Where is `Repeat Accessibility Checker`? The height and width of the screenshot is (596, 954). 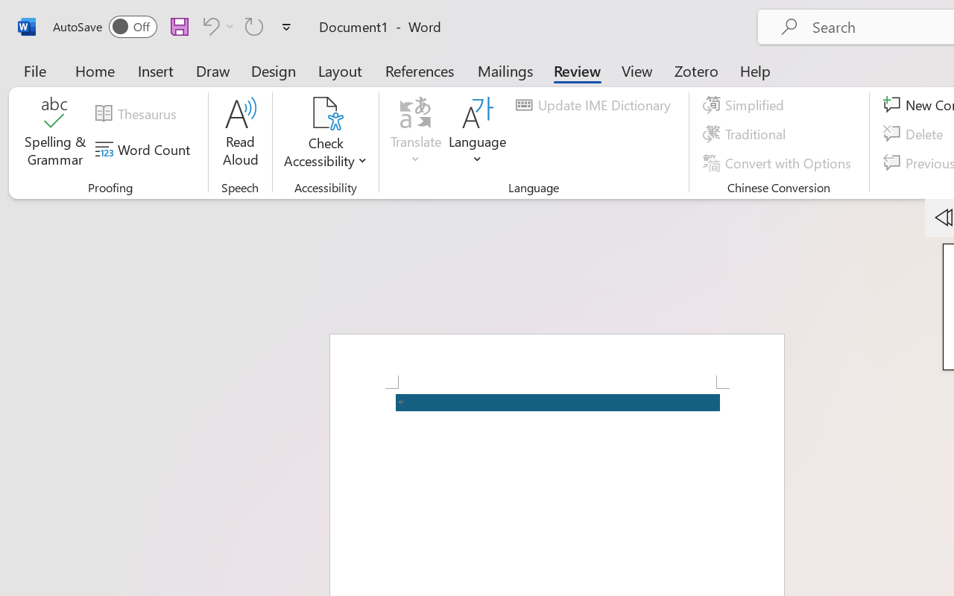 Repeat Accessibility Checker is located at coordinates (254, 26).